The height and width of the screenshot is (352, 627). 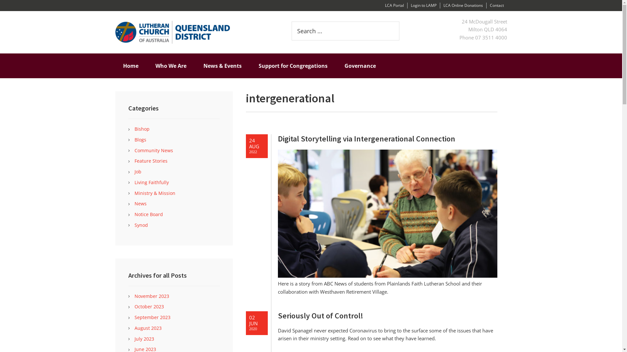 I want to click on Blogs, so click(x=140, y=139).